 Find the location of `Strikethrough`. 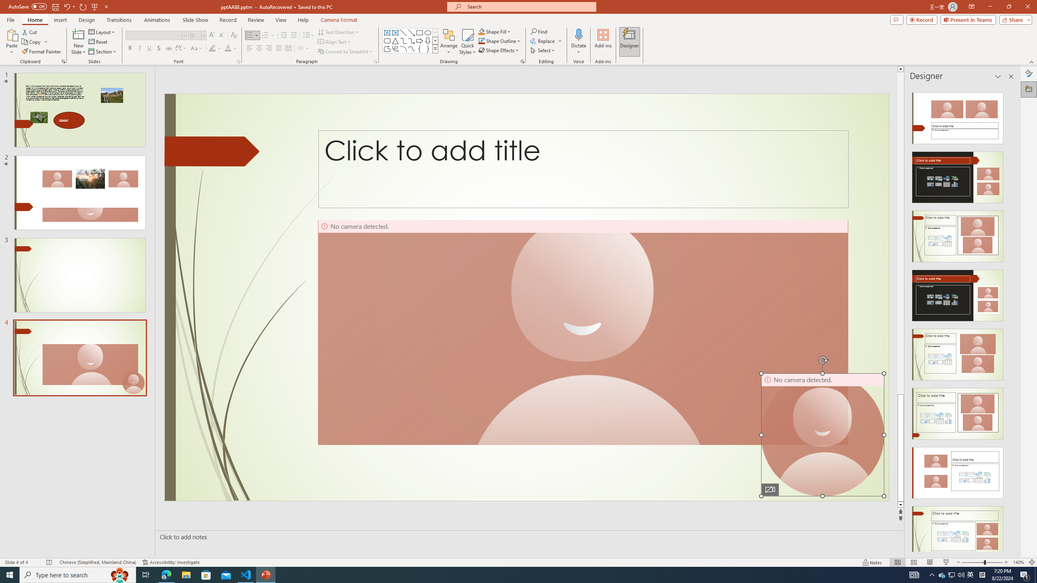

Strikethrough is located at coordinates (169, 49).